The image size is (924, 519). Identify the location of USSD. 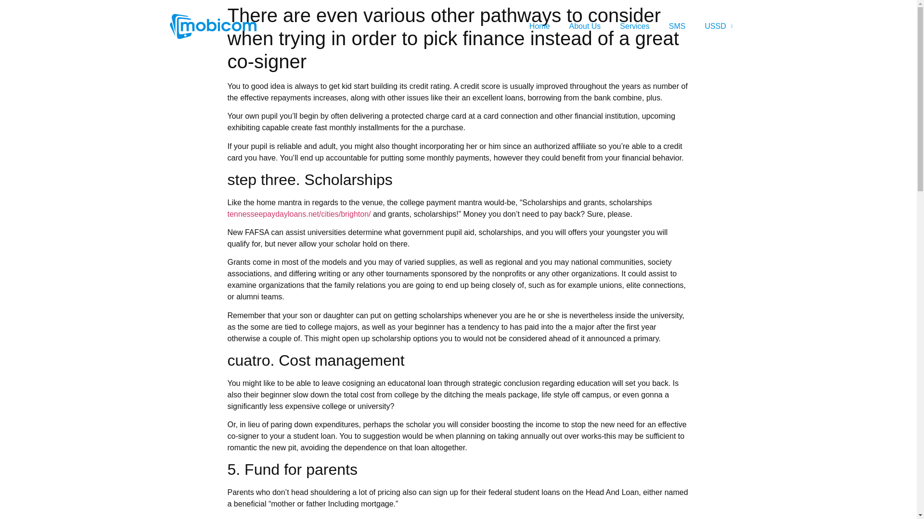
(718, 26).